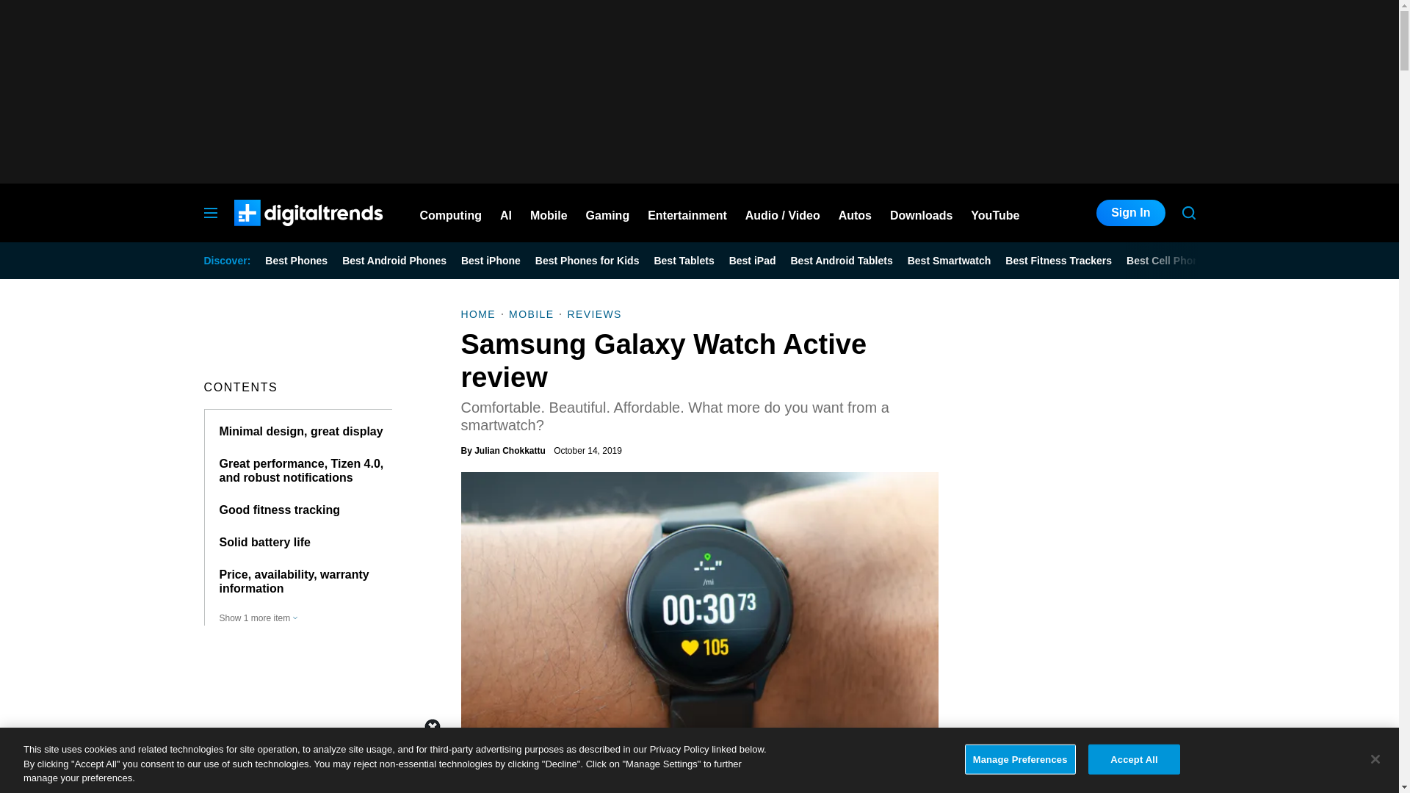  Describe the element at coordinates (698, 760) in the screenshot. I see `3rd party ad content` at that location.